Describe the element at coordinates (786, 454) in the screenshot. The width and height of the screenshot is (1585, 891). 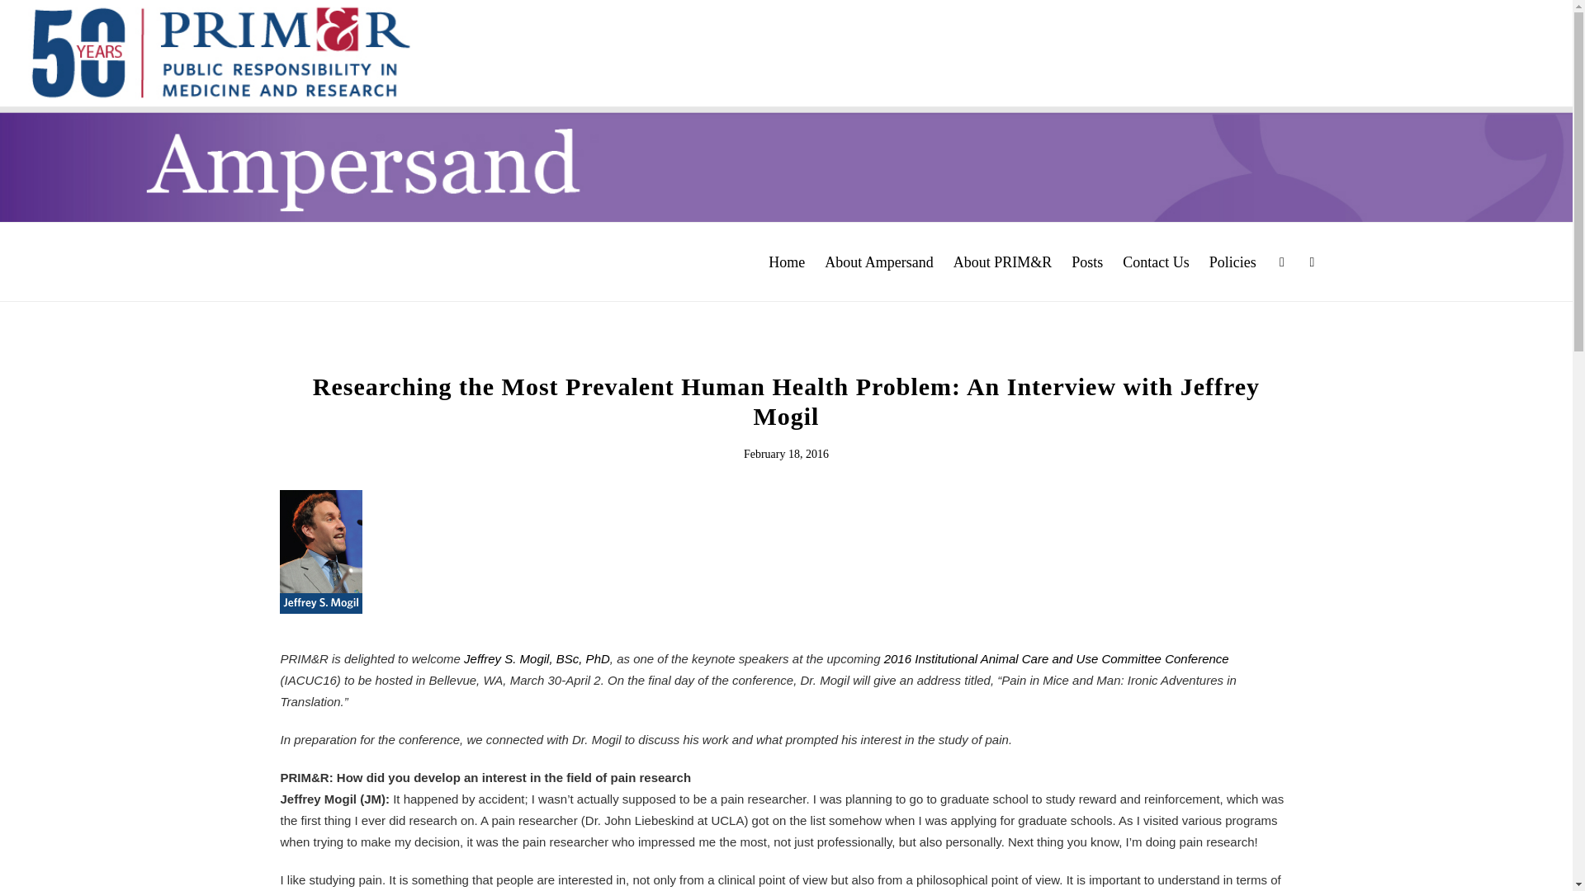
I see `February 18, 2016` at that location.